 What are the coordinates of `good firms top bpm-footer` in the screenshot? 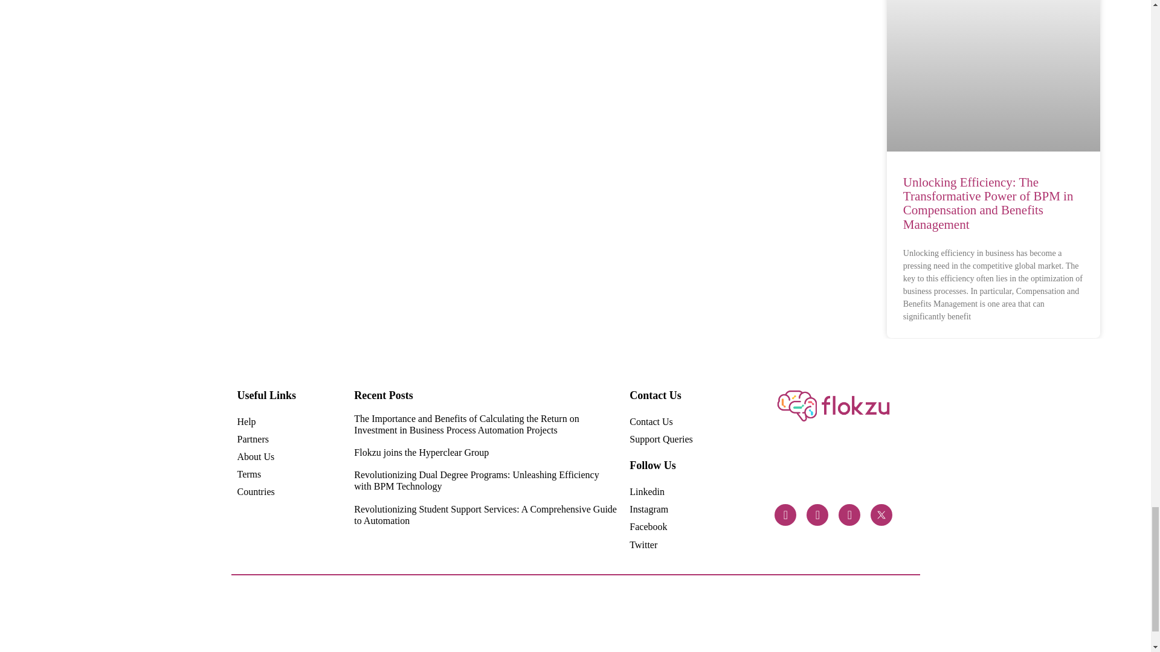 It's located at (754, 627).